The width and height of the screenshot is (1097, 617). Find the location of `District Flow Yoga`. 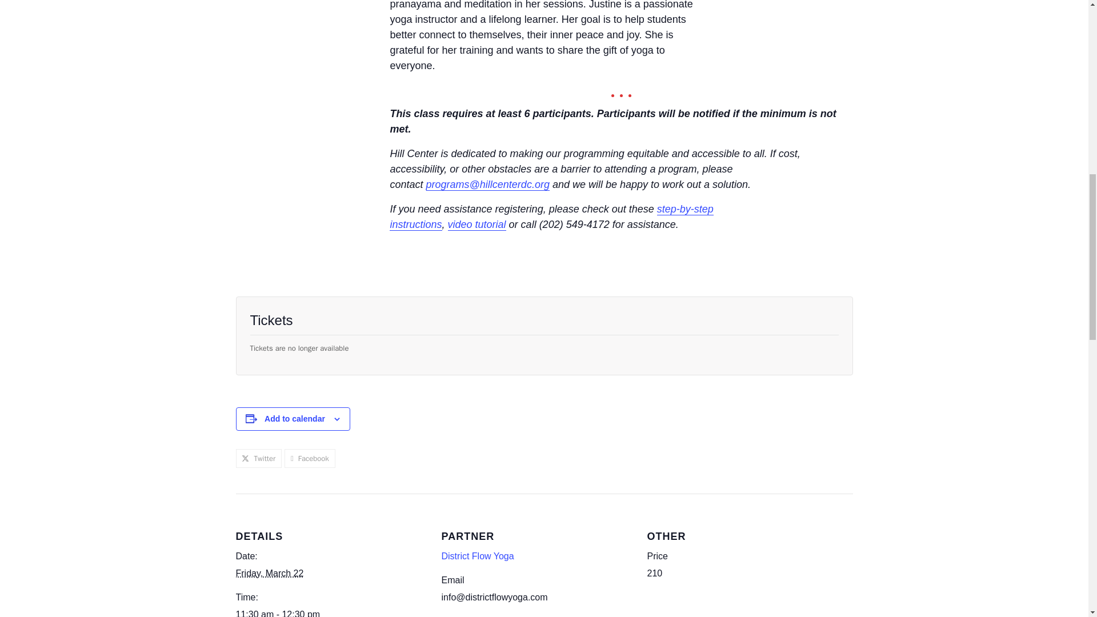

District Flow Yoga is located at coordinates (477, 556).